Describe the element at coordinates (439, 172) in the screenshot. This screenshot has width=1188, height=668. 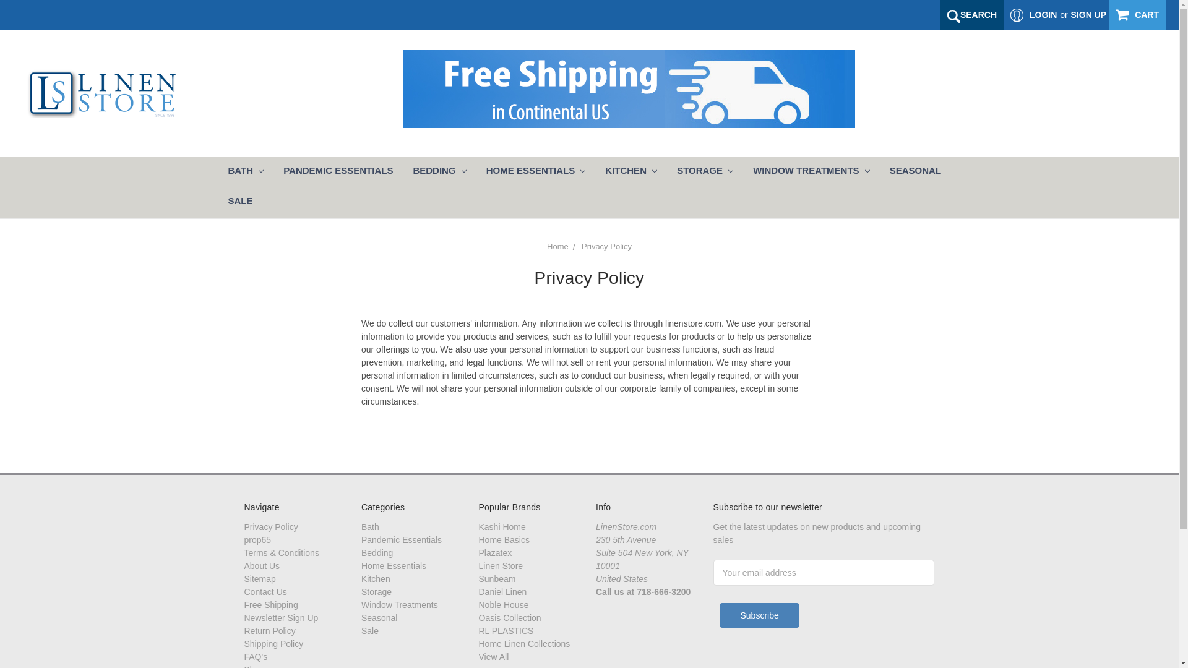
I see `BEDDING` at that location.